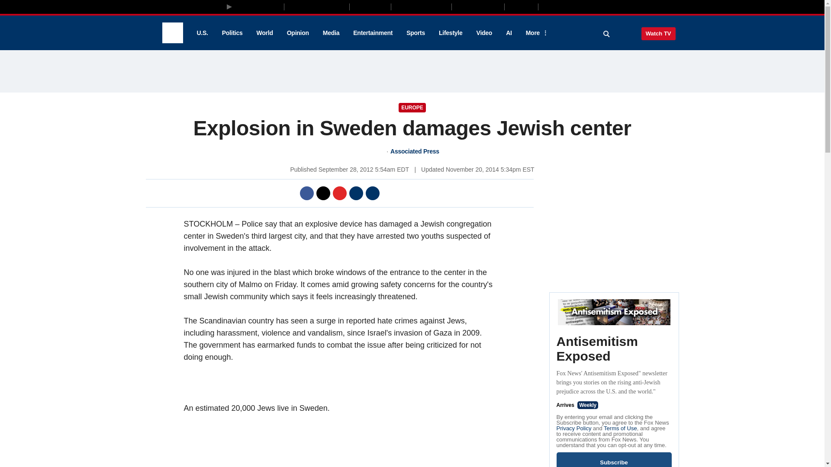 The image size is (831, 467). I want to click on Entertainment, so click(373, 33).